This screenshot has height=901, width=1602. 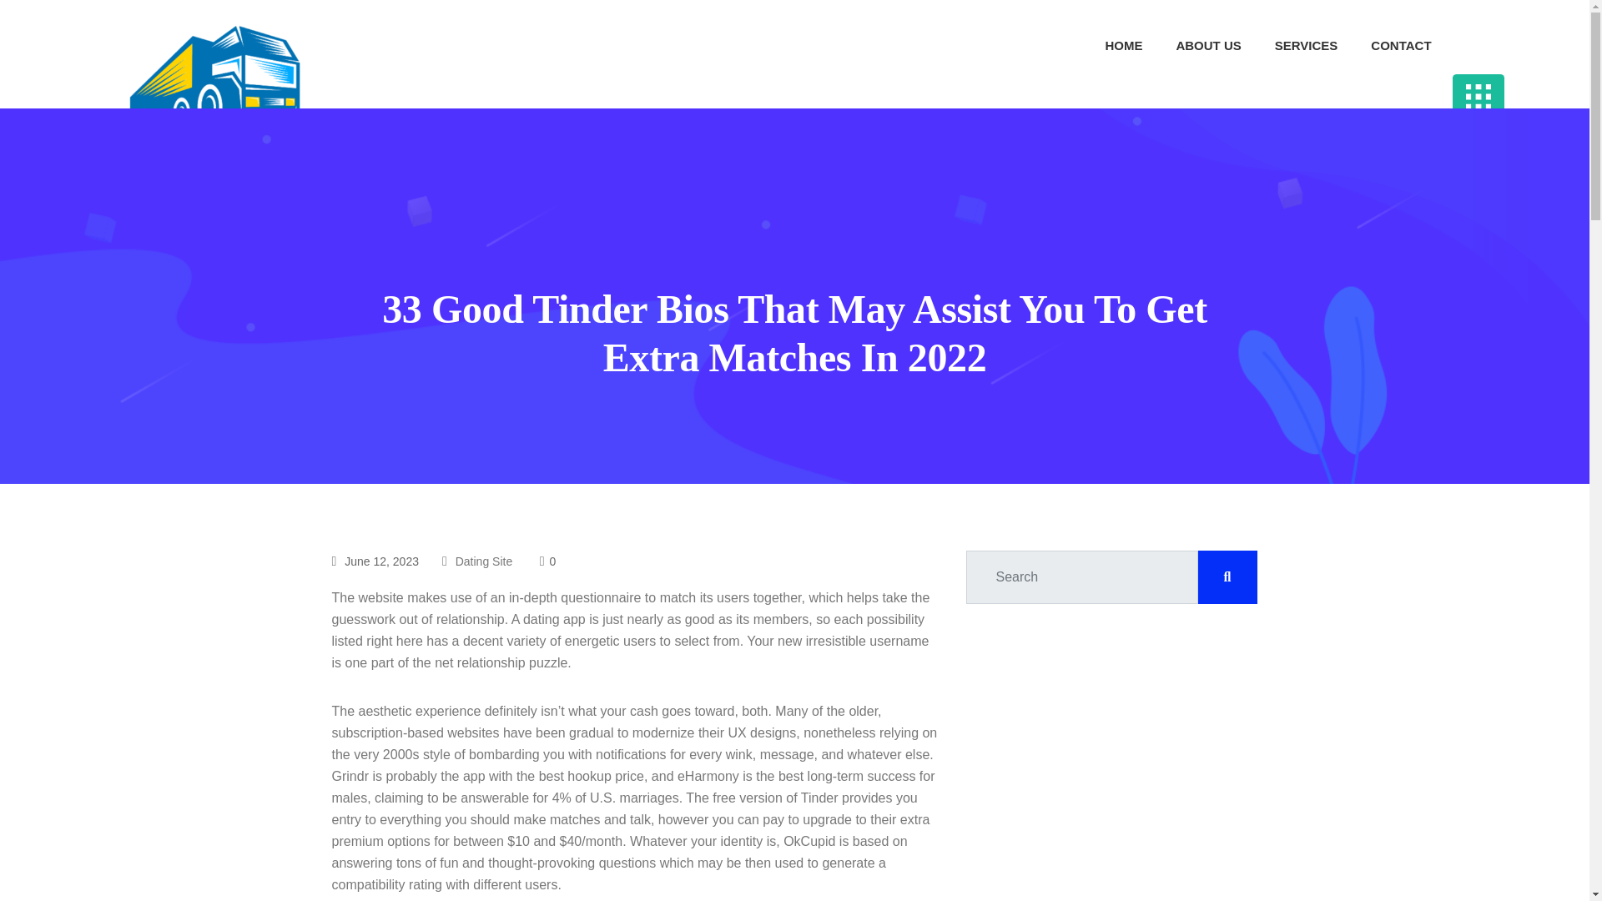 I want to click on menu-icon, so click(x=1479, y=97).